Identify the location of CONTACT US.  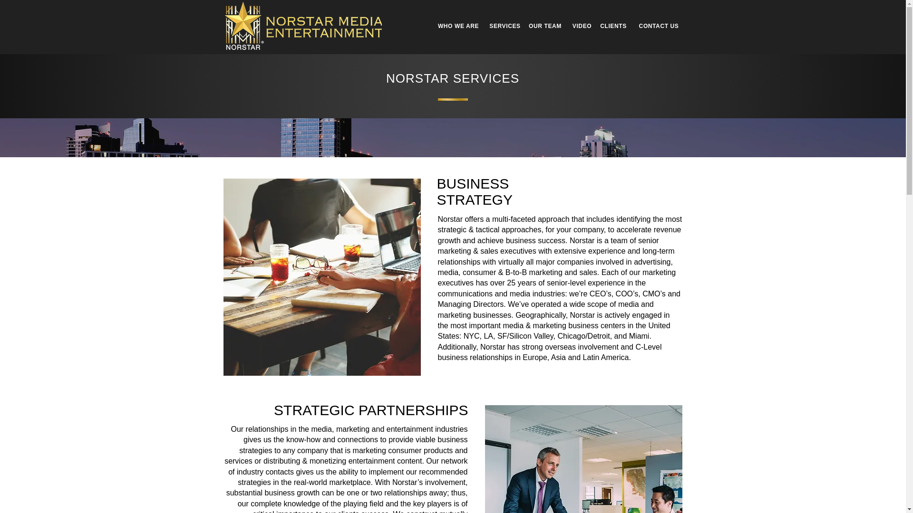
(659, 26).